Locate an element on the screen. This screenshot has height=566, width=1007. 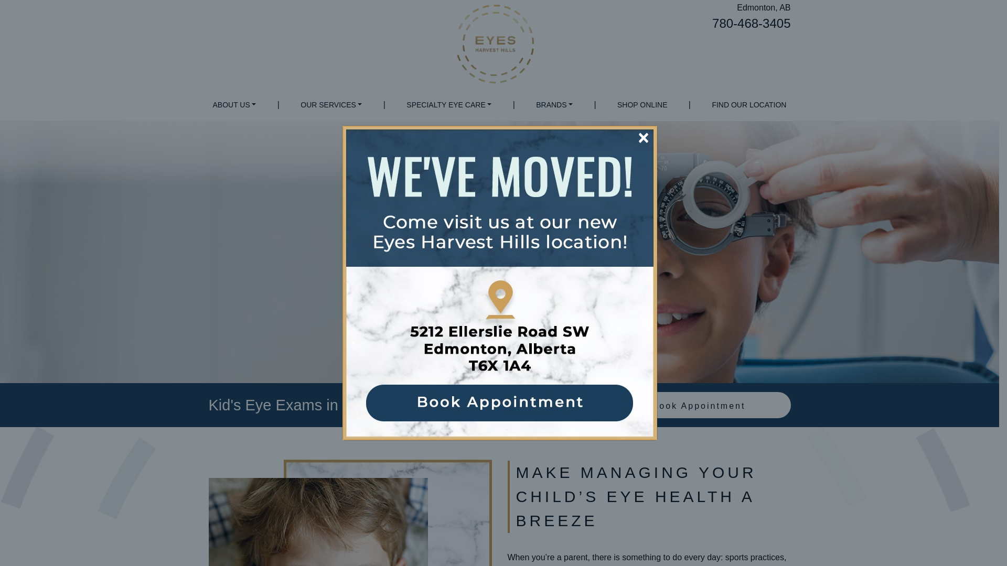
BRANDS is located at coordinates (554, 105).